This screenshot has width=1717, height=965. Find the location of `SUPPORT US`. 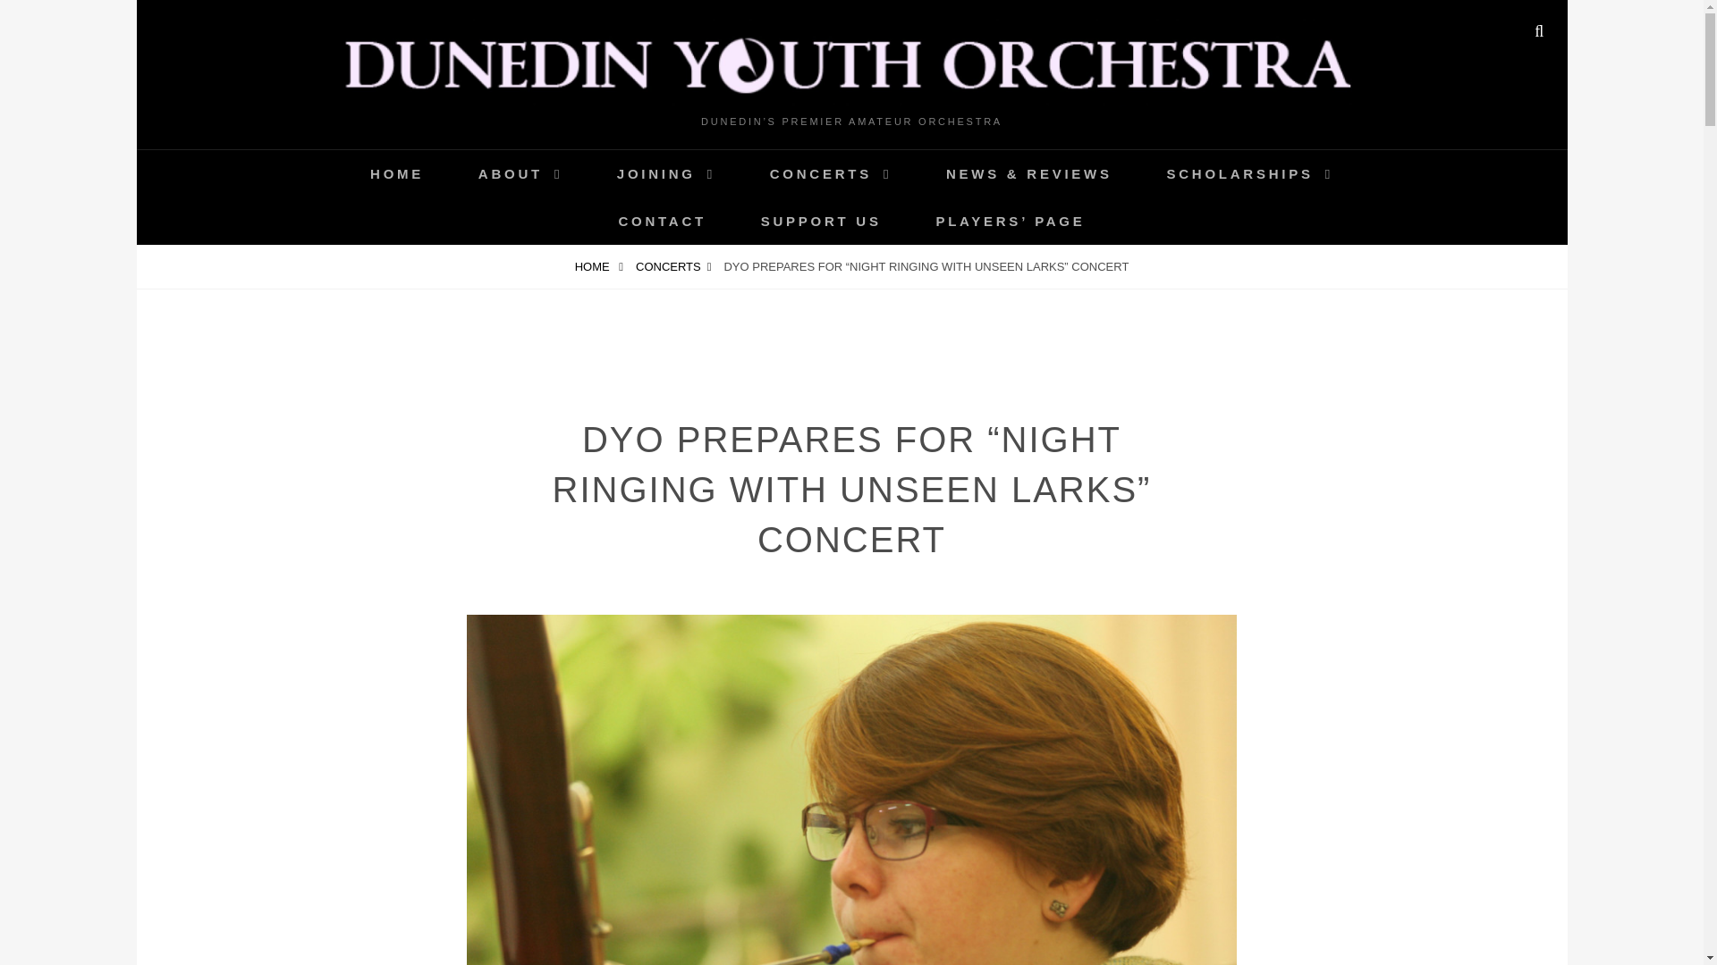

SUPPORT US is located at coordinates (821, 222).